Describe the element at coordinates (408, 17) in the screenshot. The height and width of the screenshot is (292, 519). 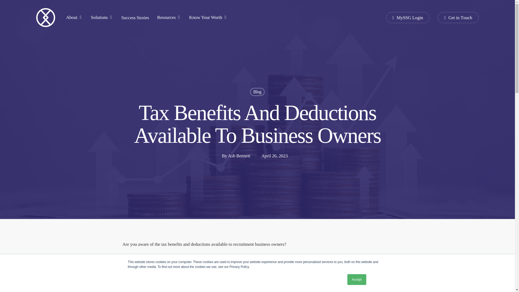
I see `MySSG Login` at that location.